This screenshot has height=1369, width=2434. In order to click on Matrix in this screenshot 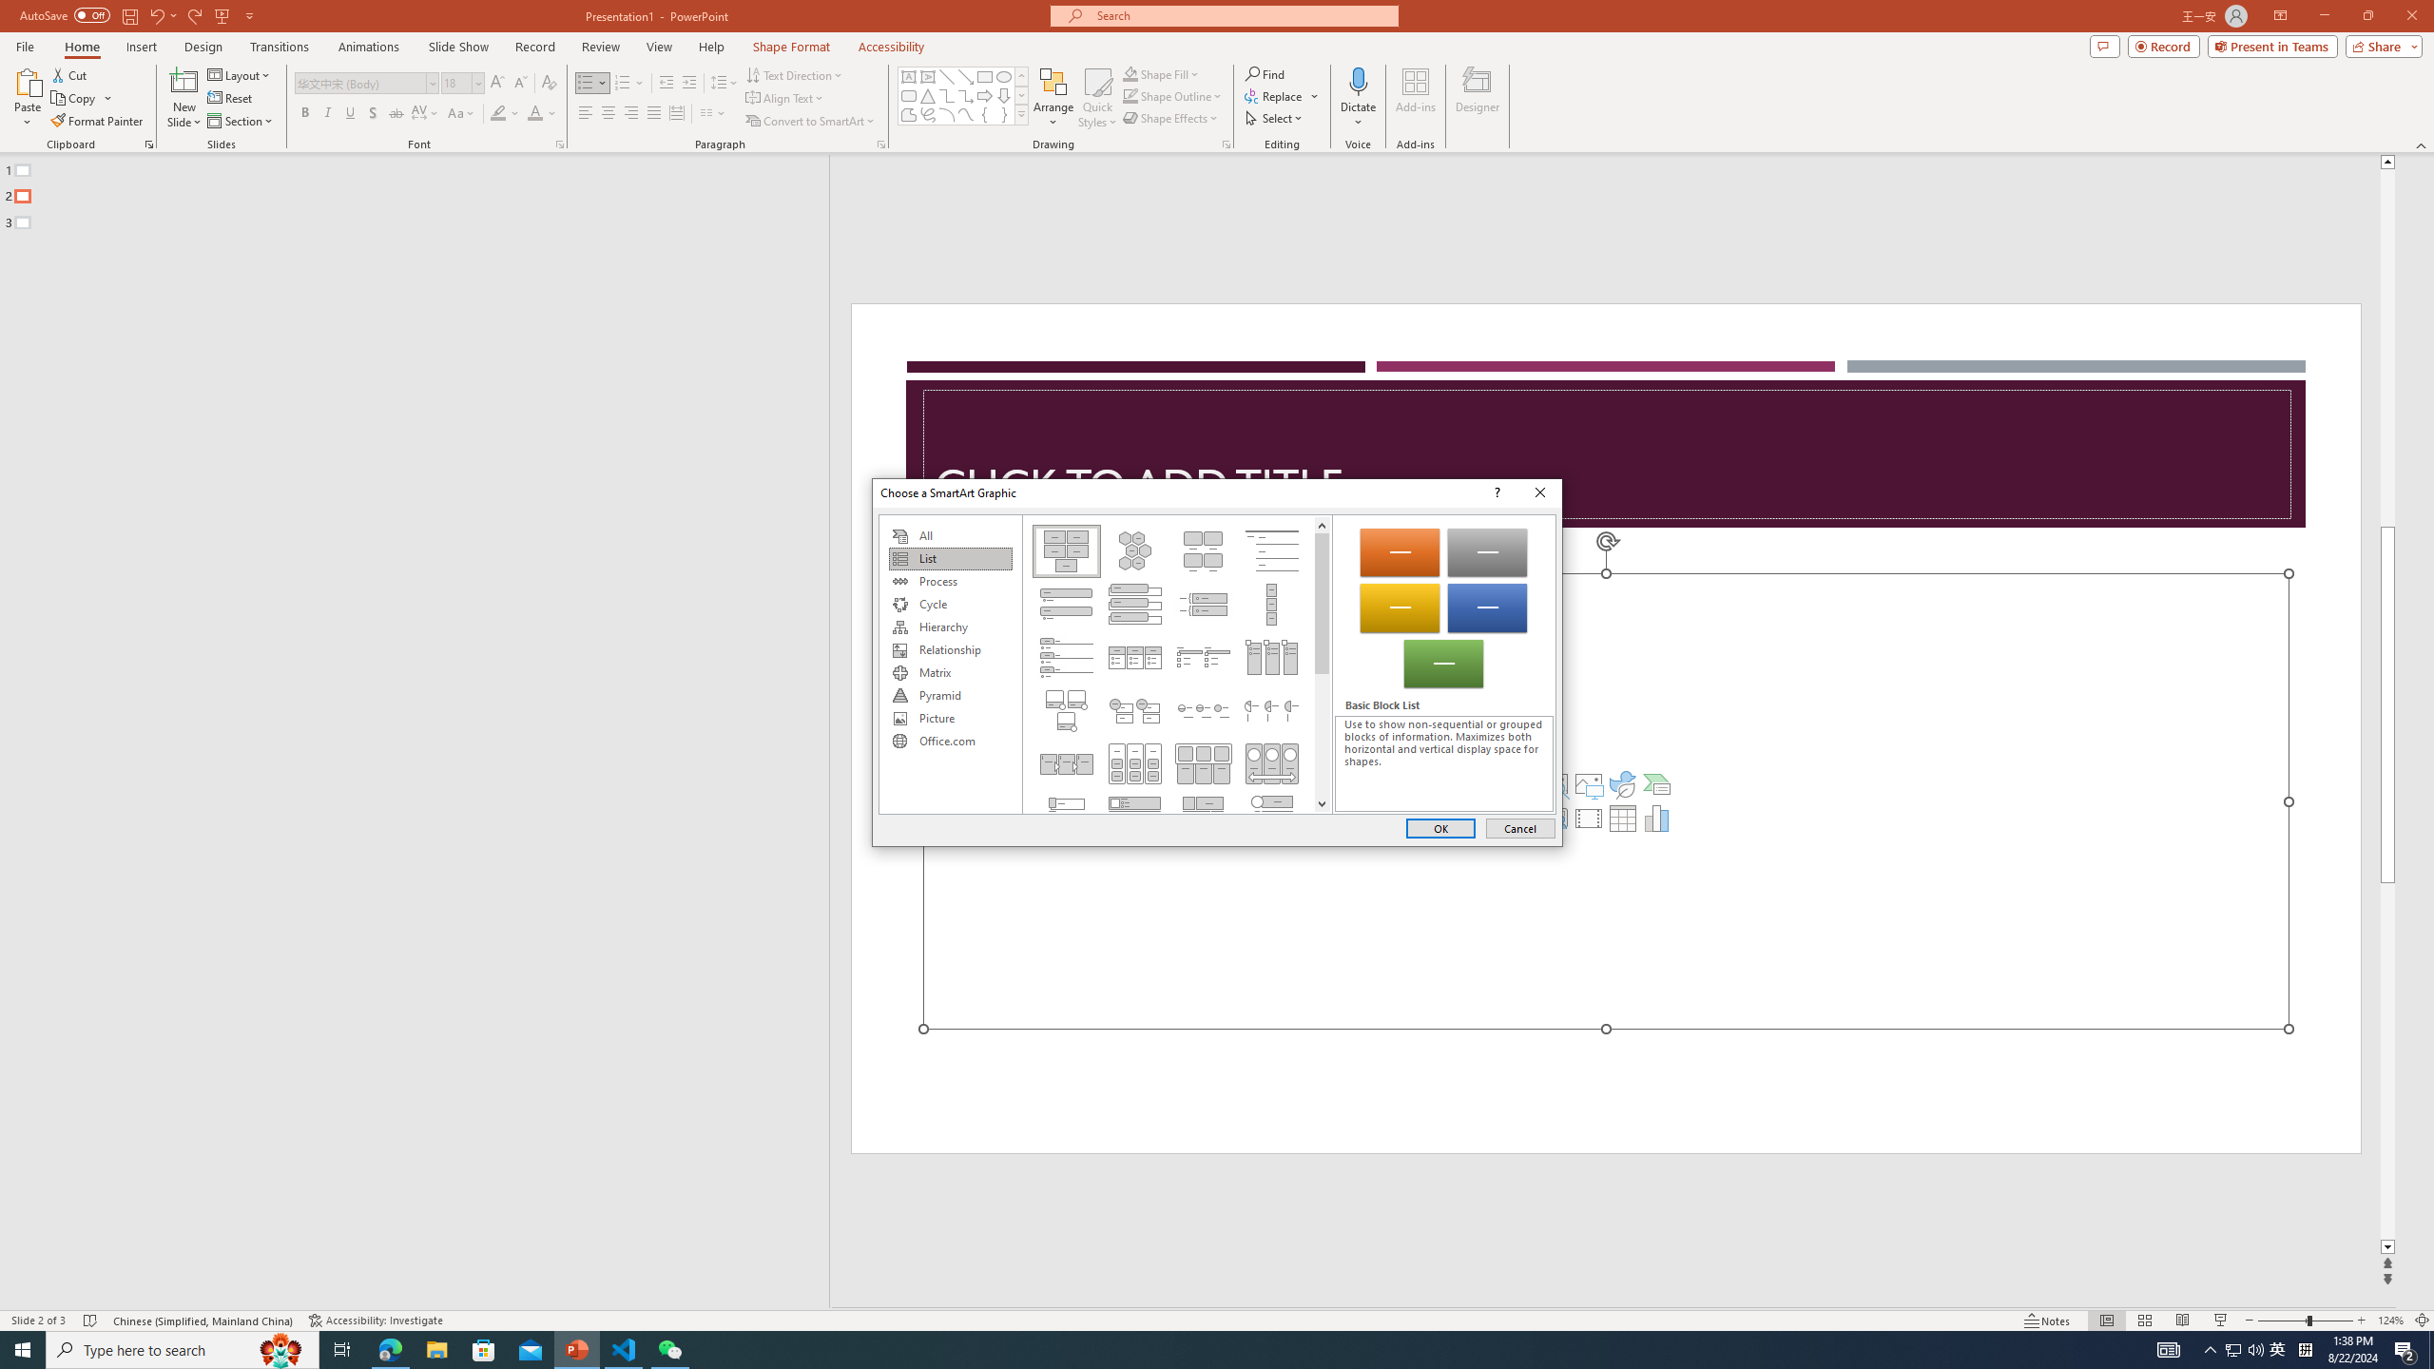, I will do `click(892, 47)`.